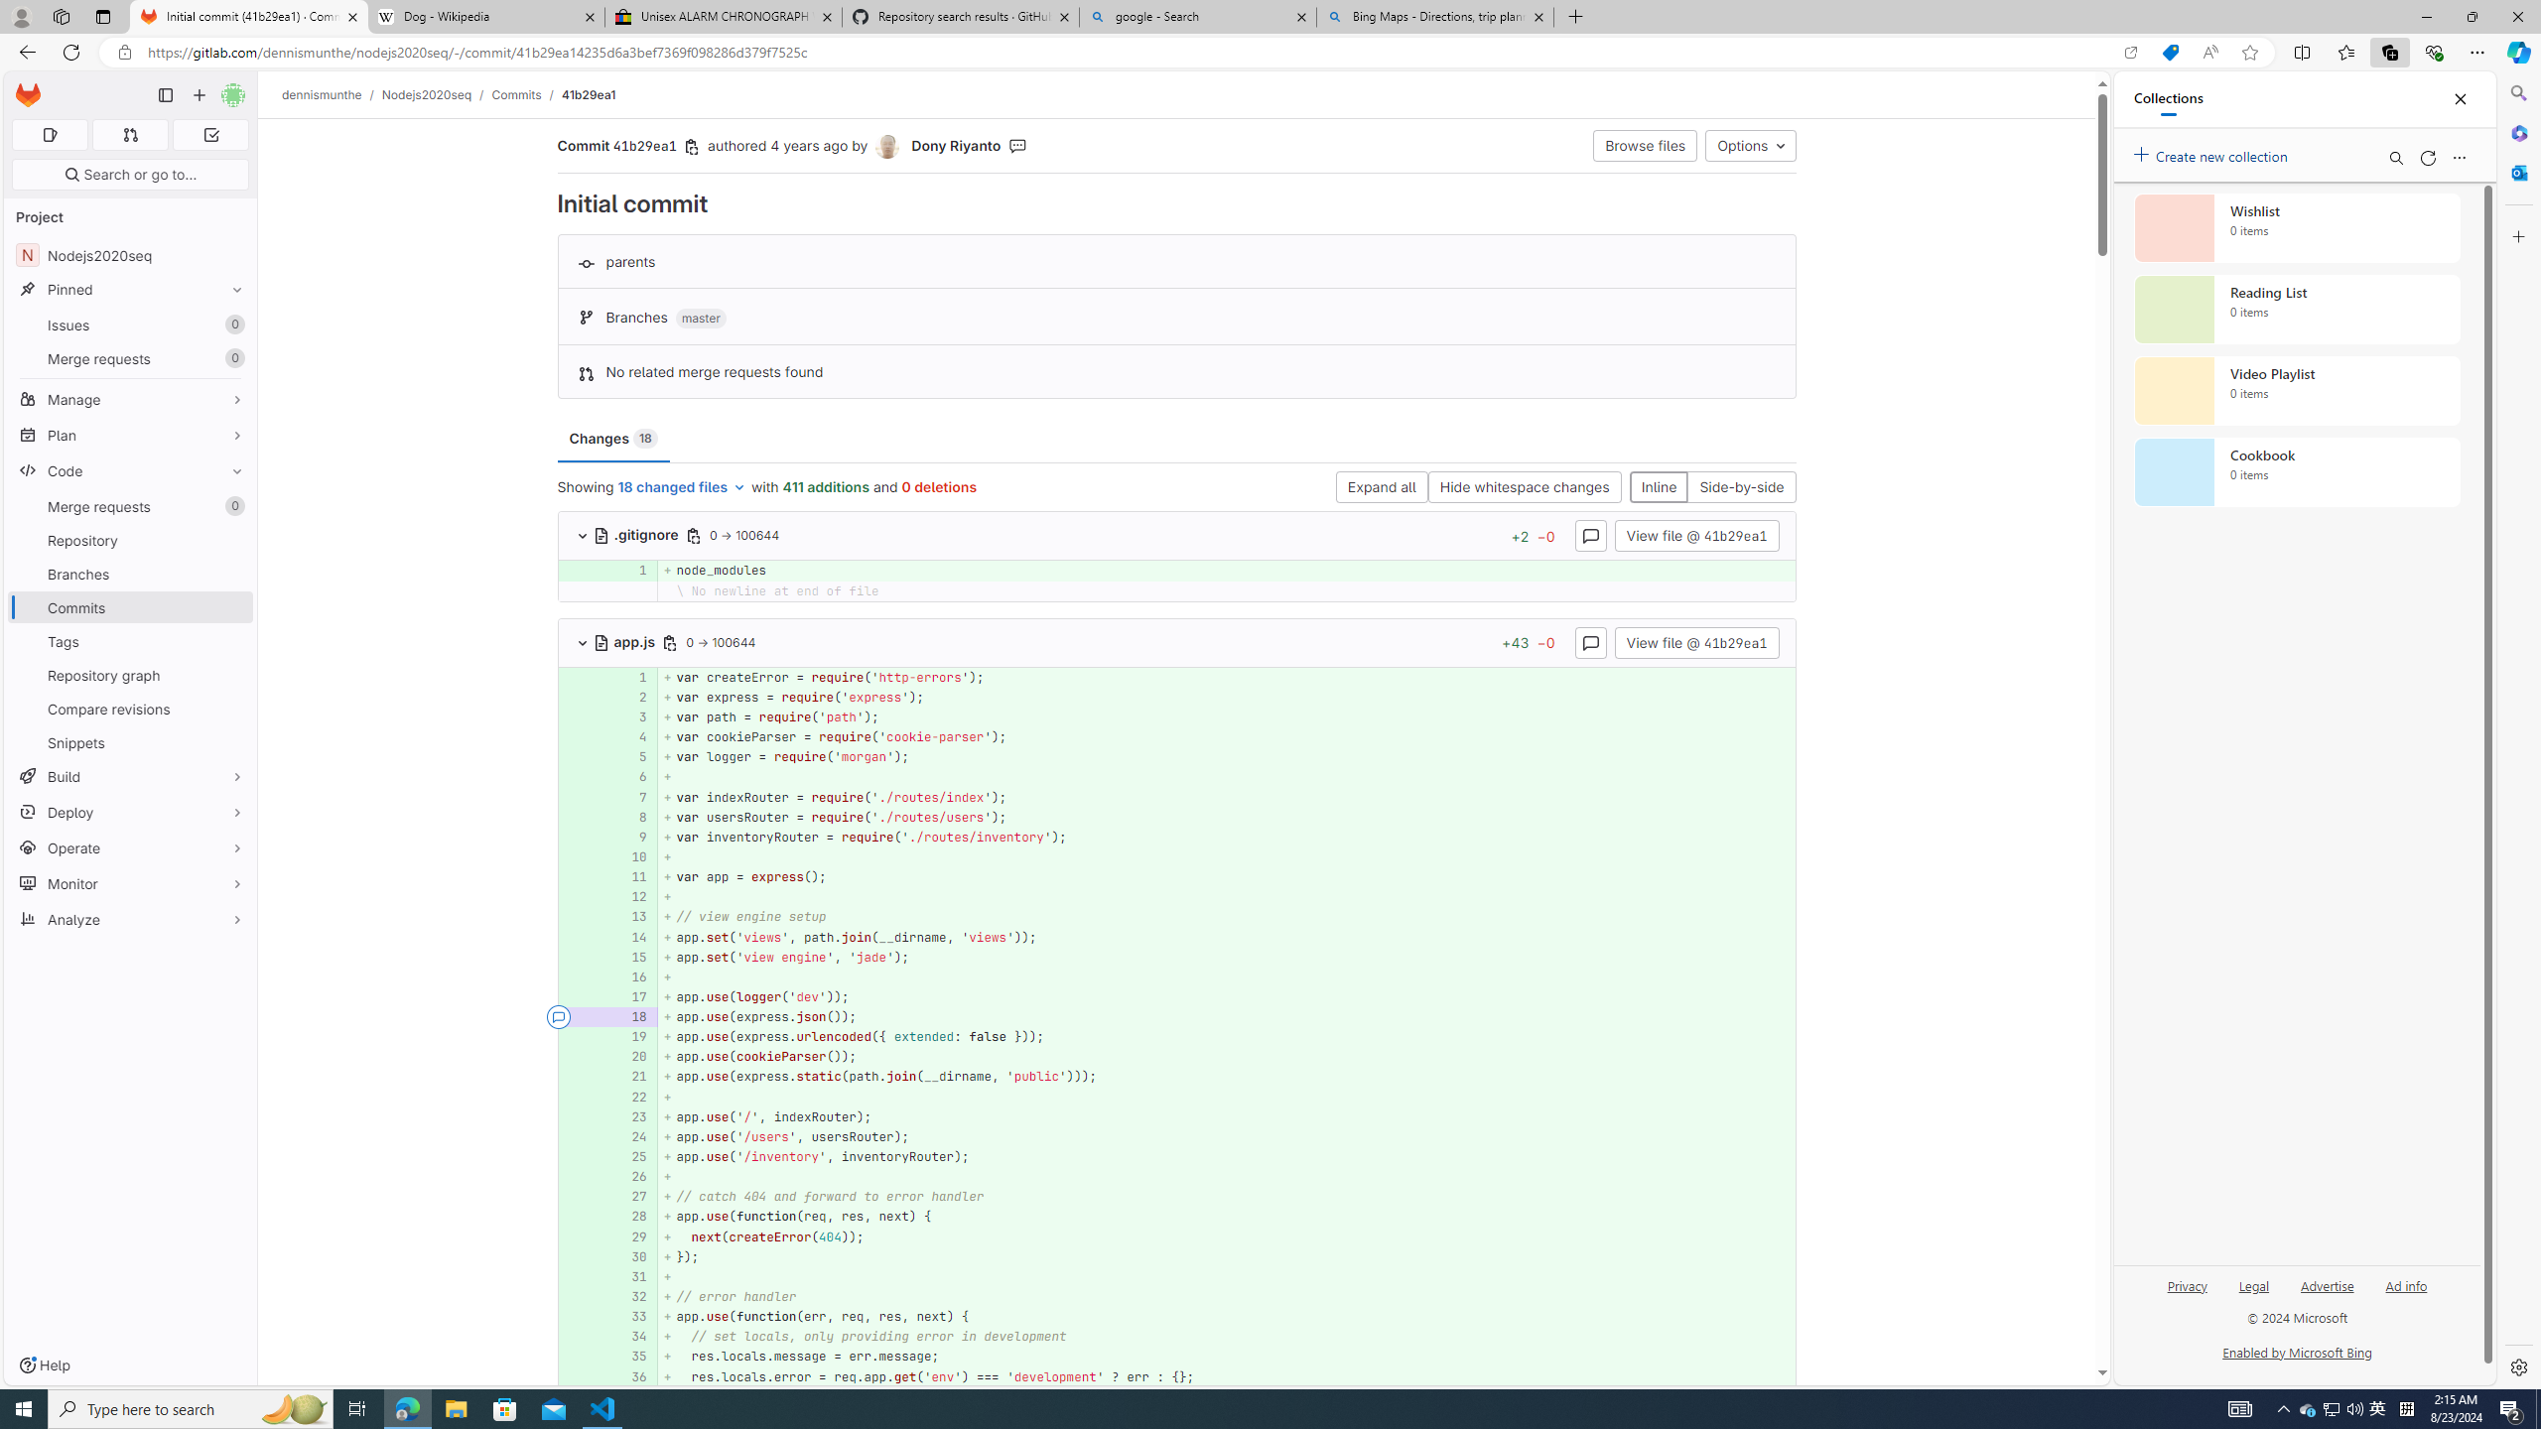 This screenshot has width=2541, height=1429. Describe the element at coordinates (887, 147) in the screenshot. I see `Dony Riyanto's avatar` at that location.